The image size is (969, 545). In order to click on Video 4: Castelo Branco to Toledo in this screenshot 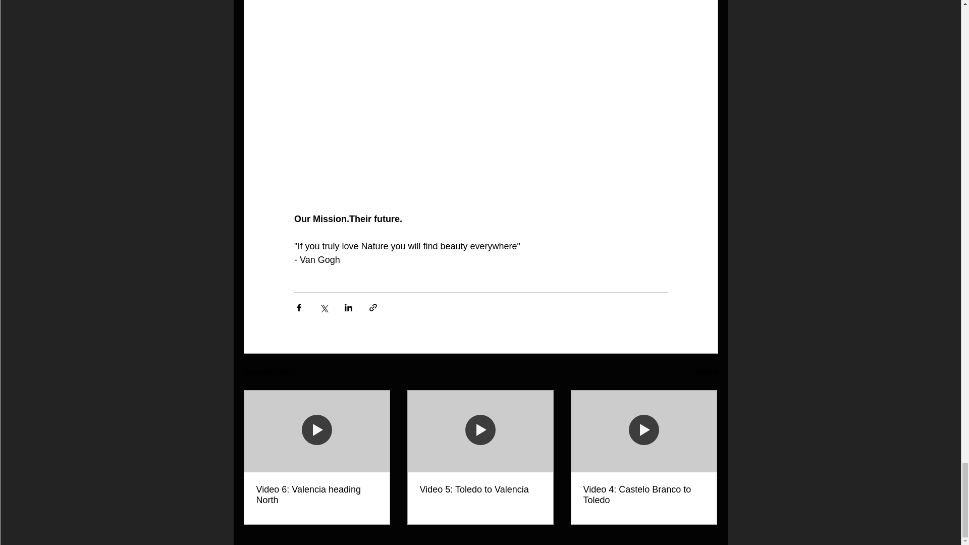, I will do `click(643, 495)`.